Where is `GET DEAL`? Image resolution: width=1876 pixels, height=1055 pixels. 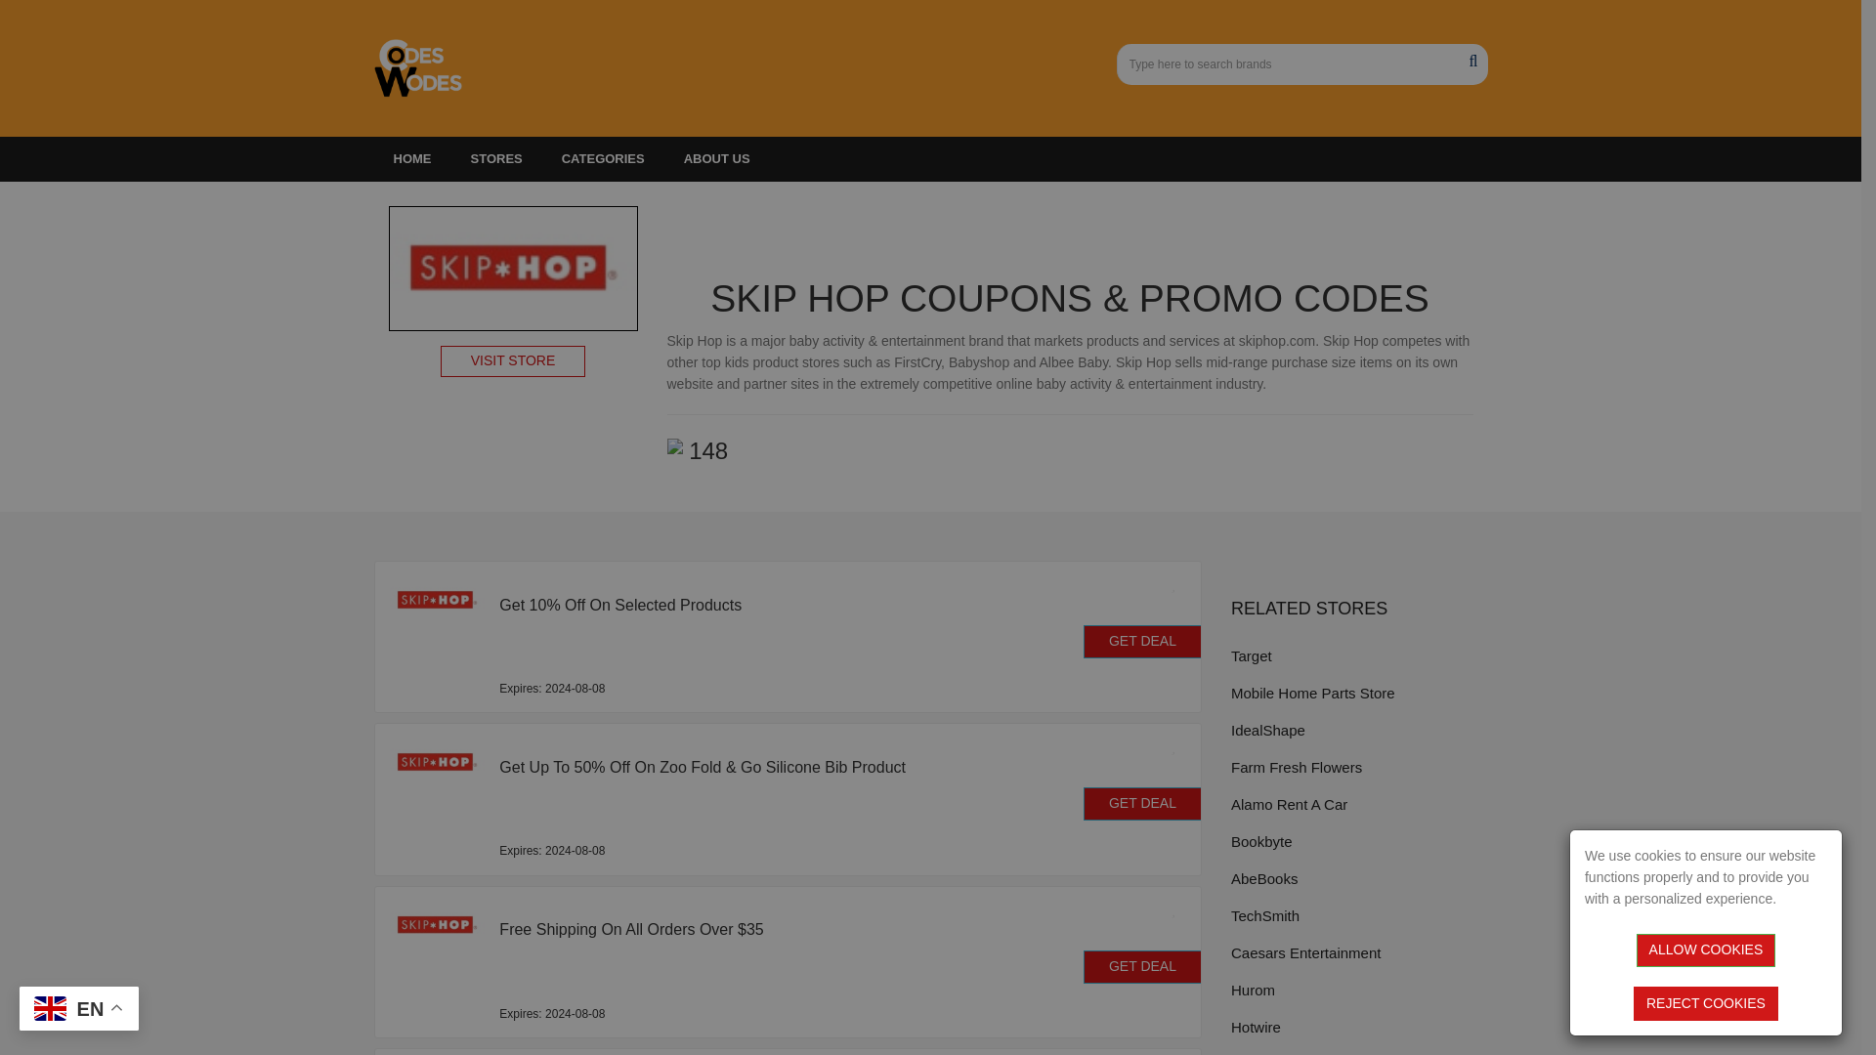
GET DEAL is located at coordinates (1143, 641).